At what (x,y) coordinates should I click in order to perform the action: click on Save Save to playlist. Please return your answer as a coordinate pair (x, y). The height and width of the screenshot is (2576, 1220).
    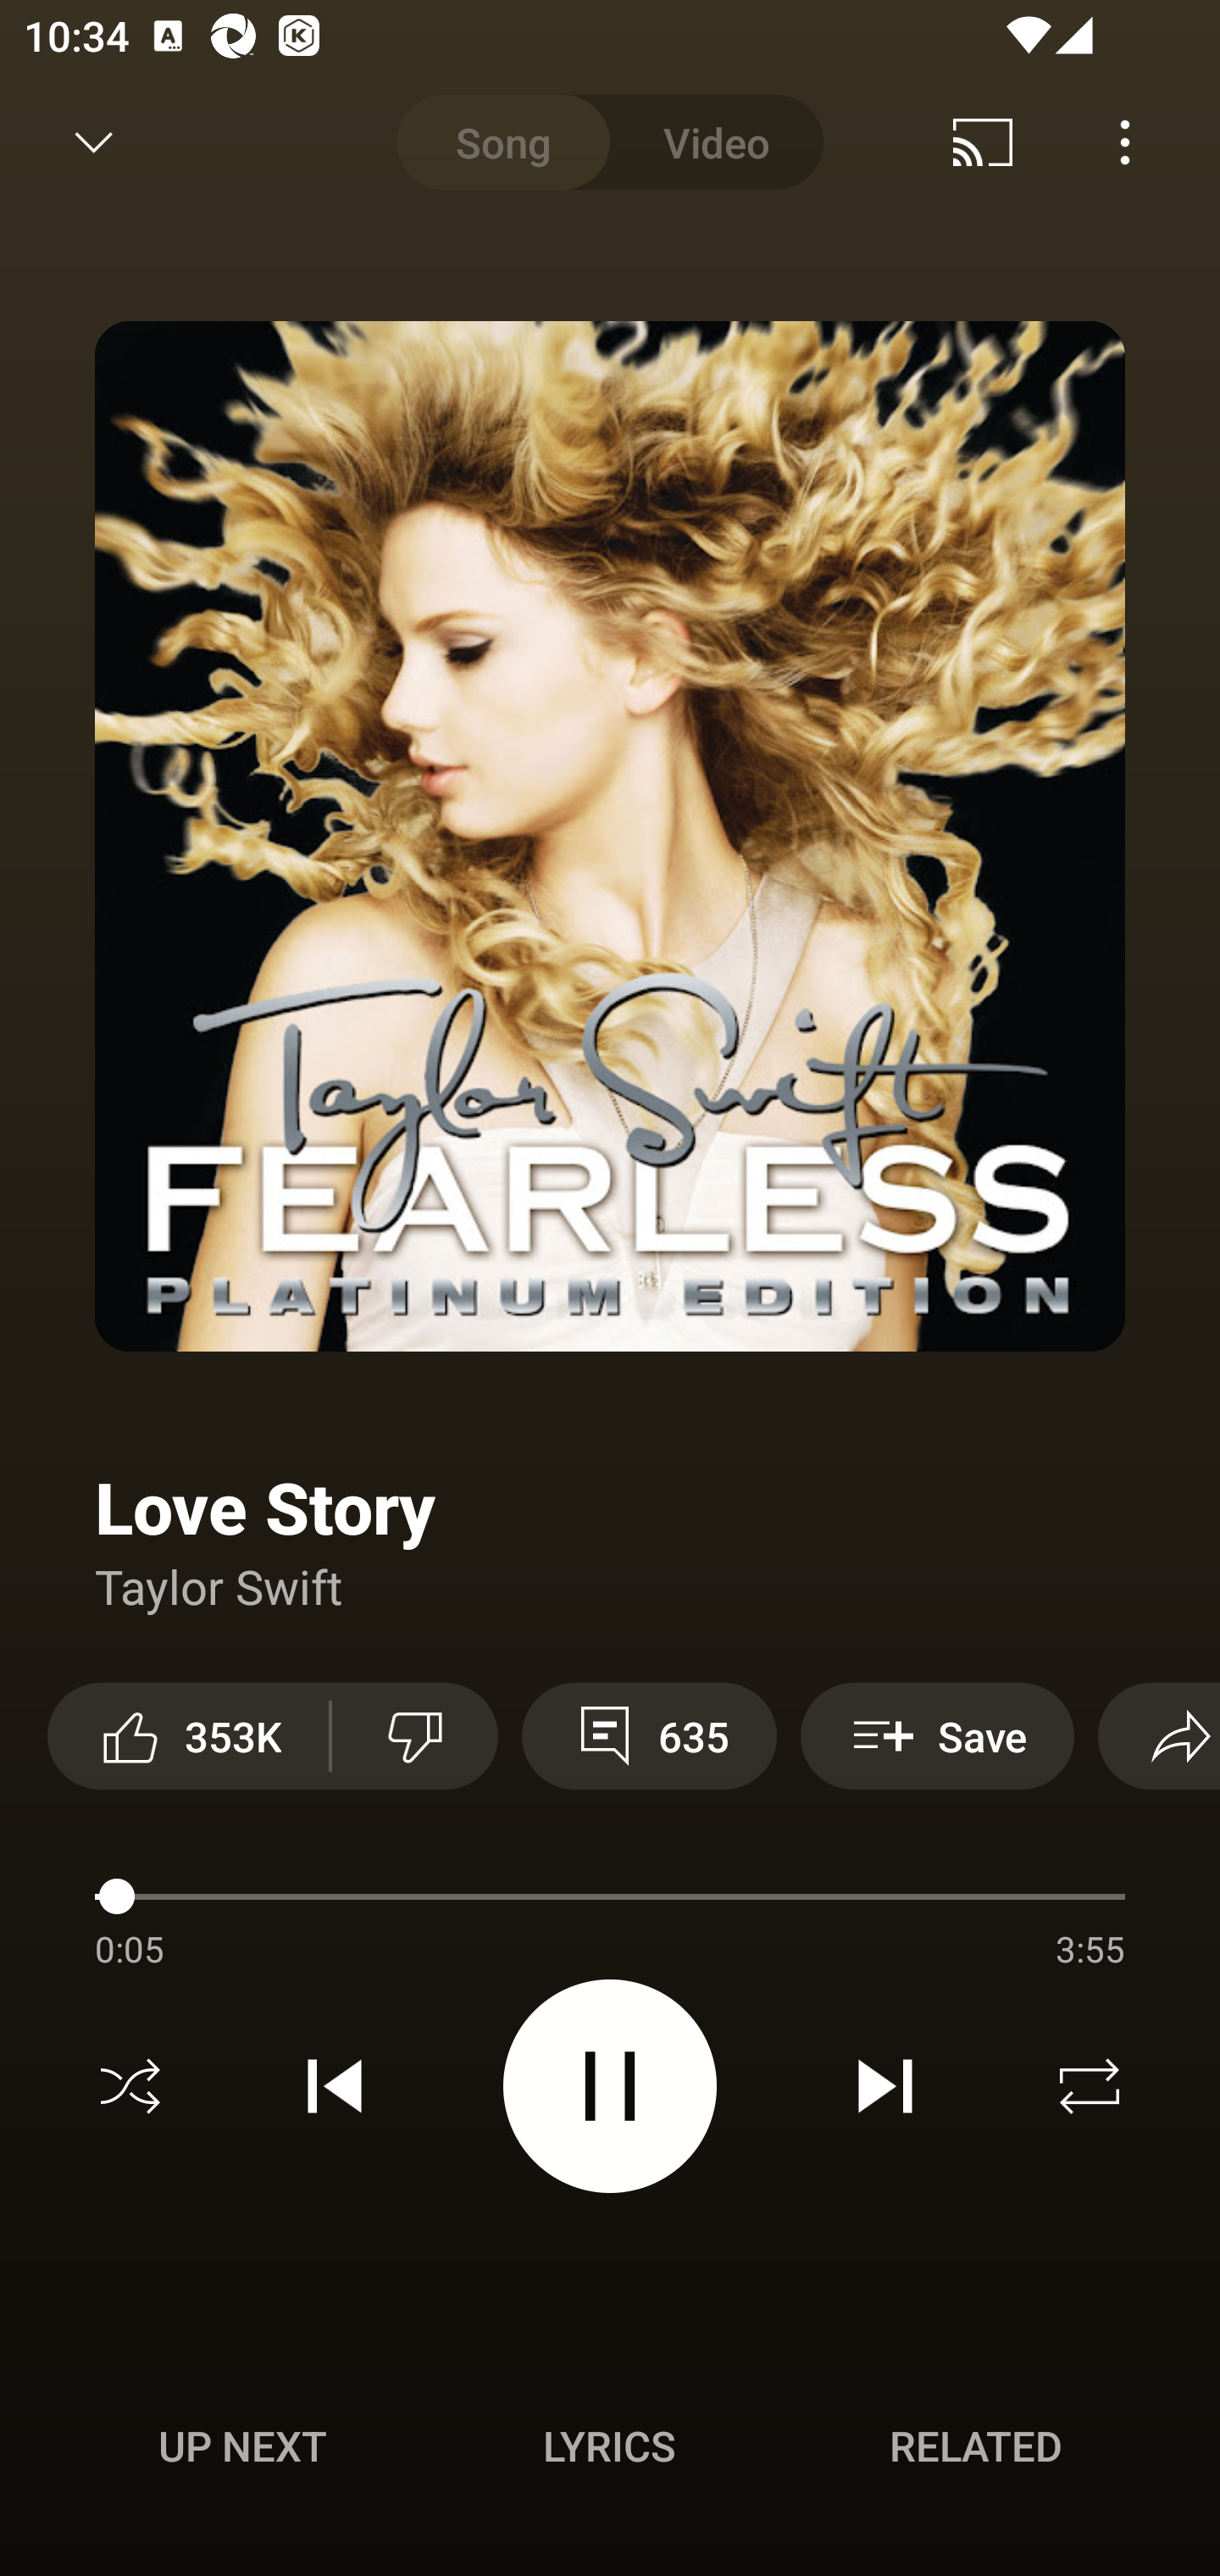
    Looking at the image, I should click on (937, 1735).